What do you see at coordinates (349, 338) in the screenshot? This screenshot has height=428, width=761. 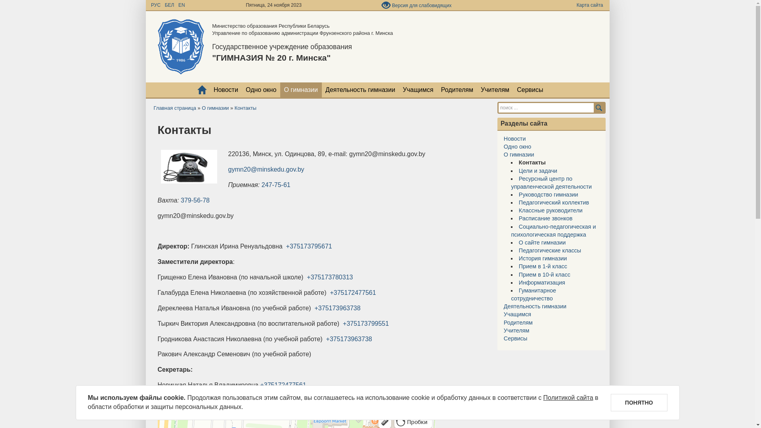 I see `+375173963738` at bounding box center [349, 338].